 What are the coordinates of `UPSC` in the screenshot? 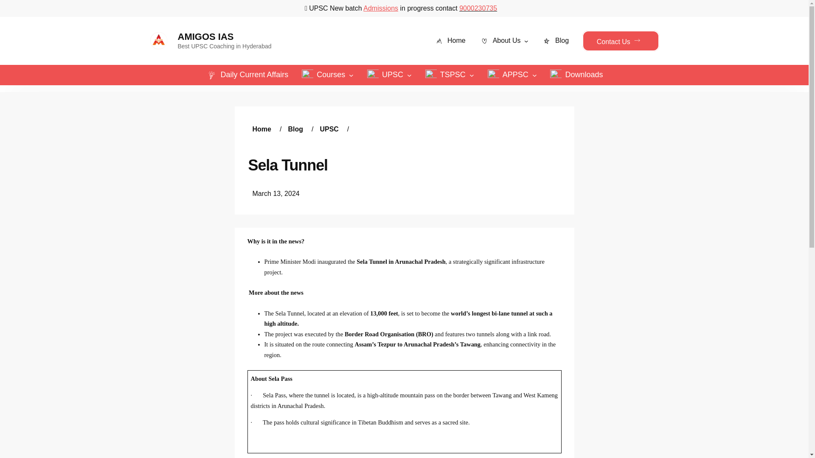 It's located at (385, 75).